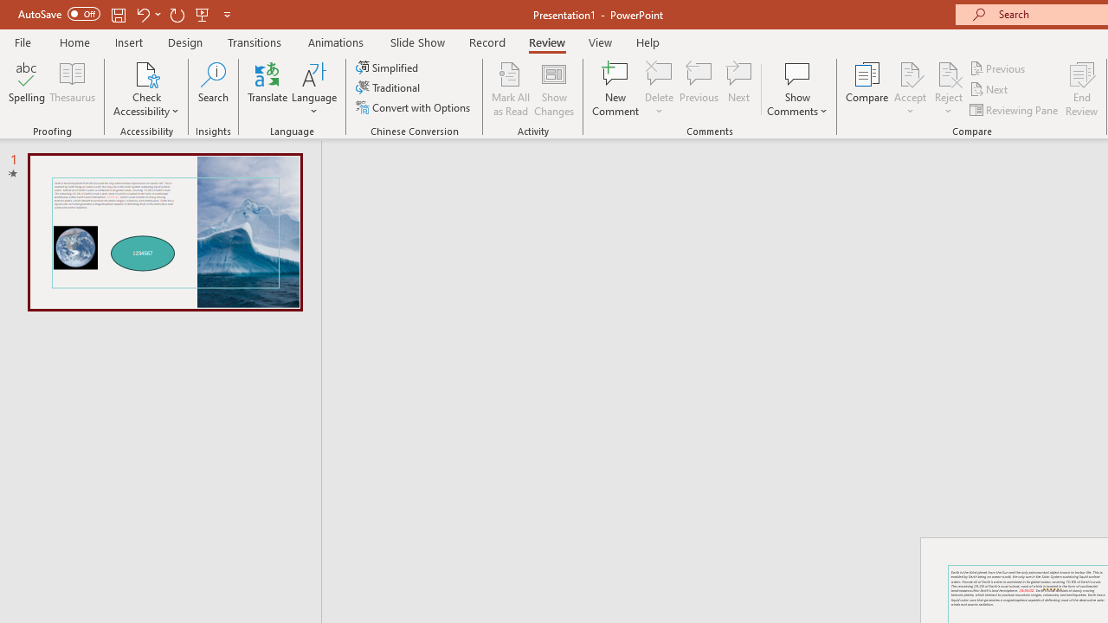 The height and width of the screenshot is (623, 1108). Describe the element at coordinates (554, 88) in the screenshot. I see `Show Changes` at that location.